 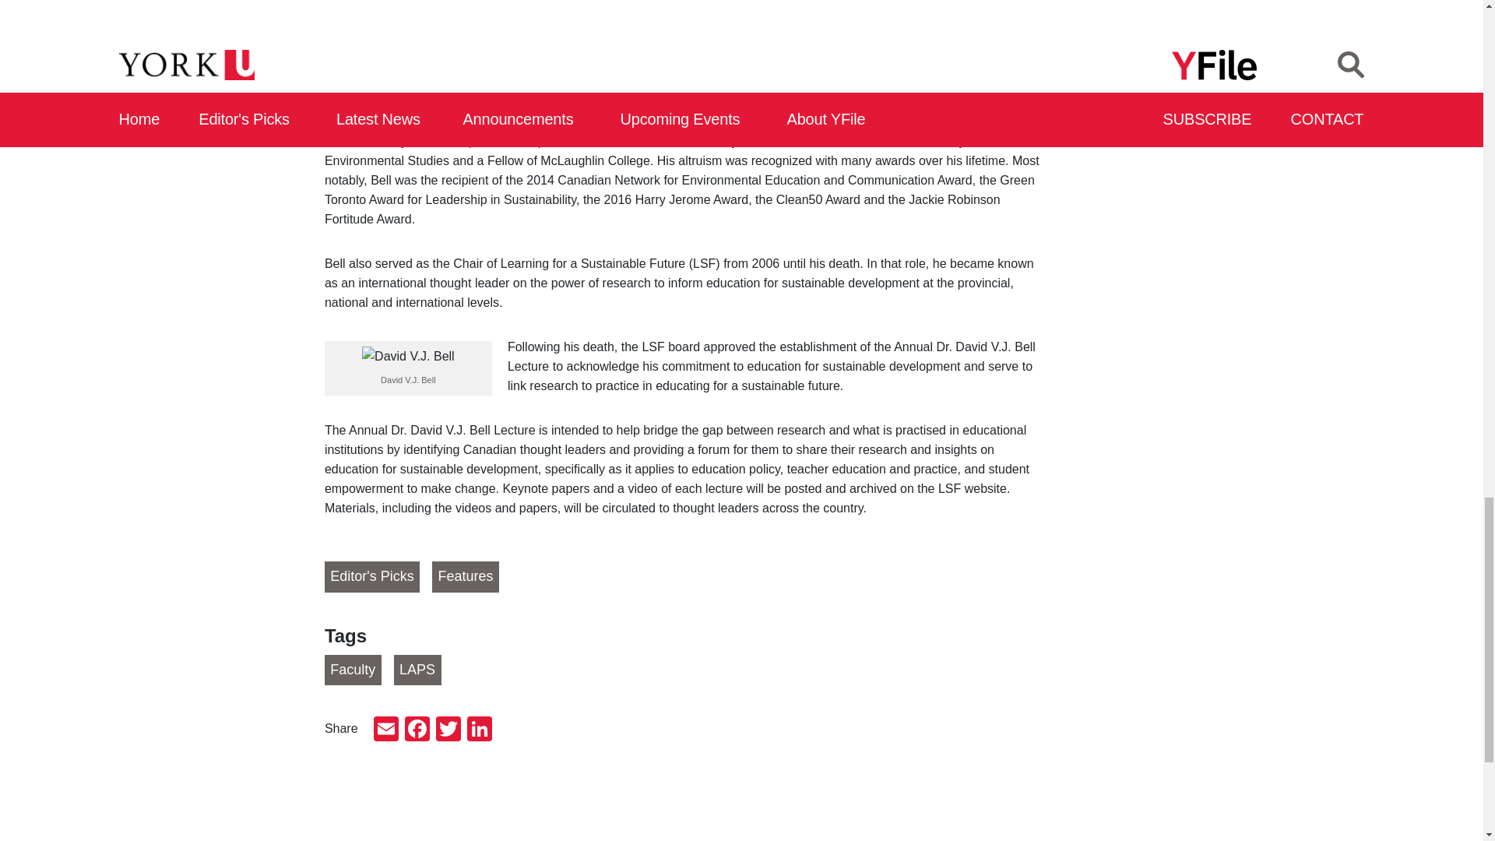 What do you see at coordinates (417, 730) in the screenshot?
I see `Facebook` at bounding box center [417, 730].